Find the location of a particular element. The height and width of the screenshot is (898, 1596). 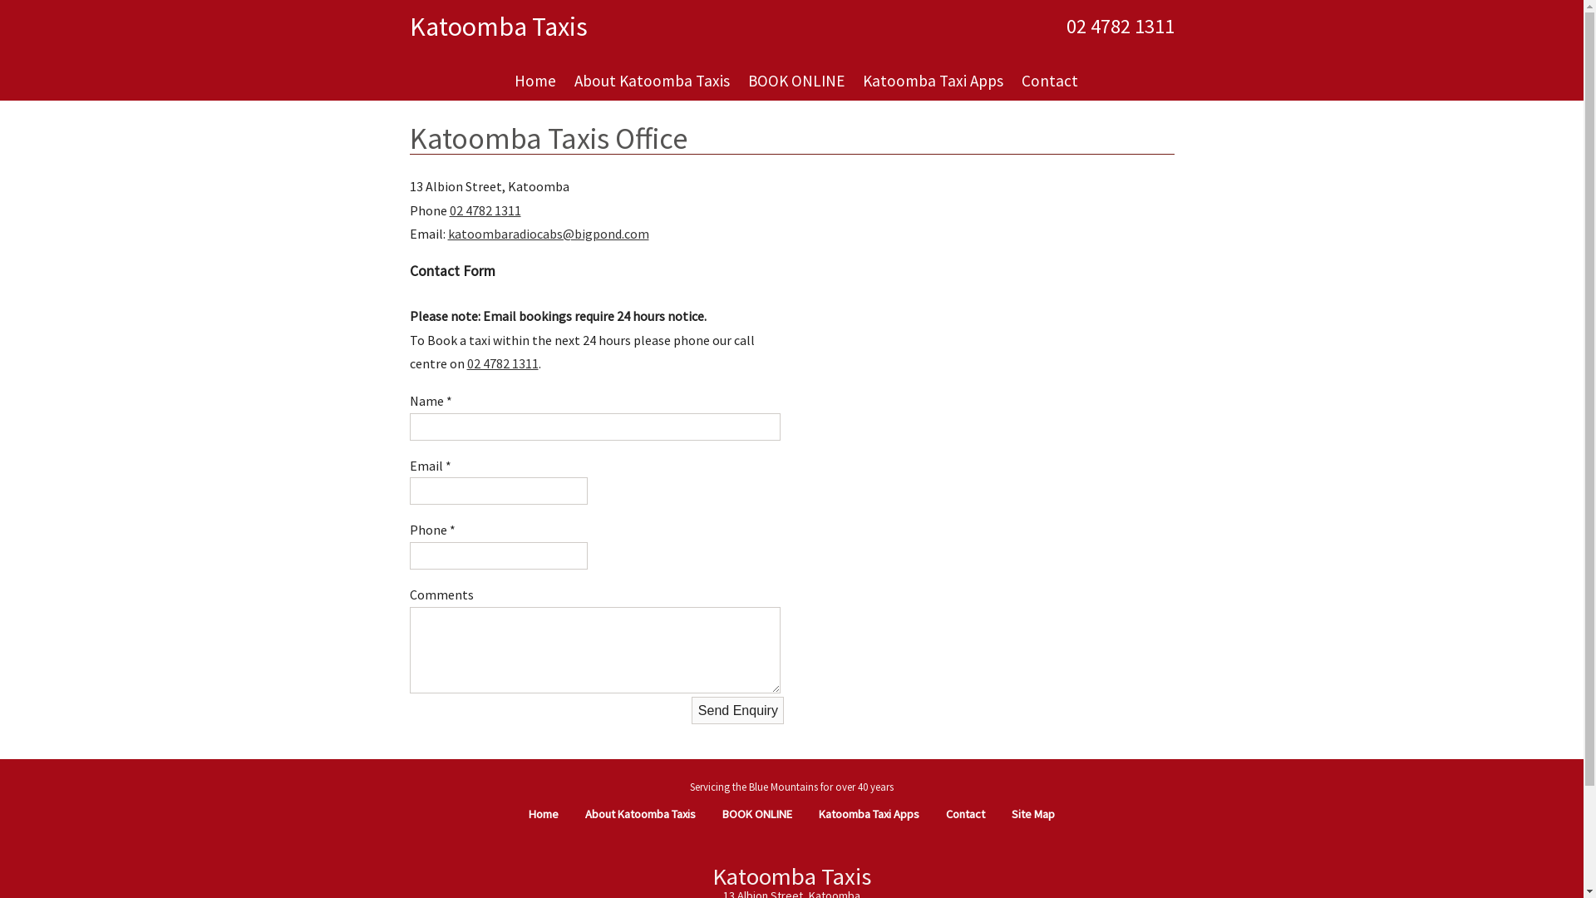

Contact is located at coordinates (1050, 81).